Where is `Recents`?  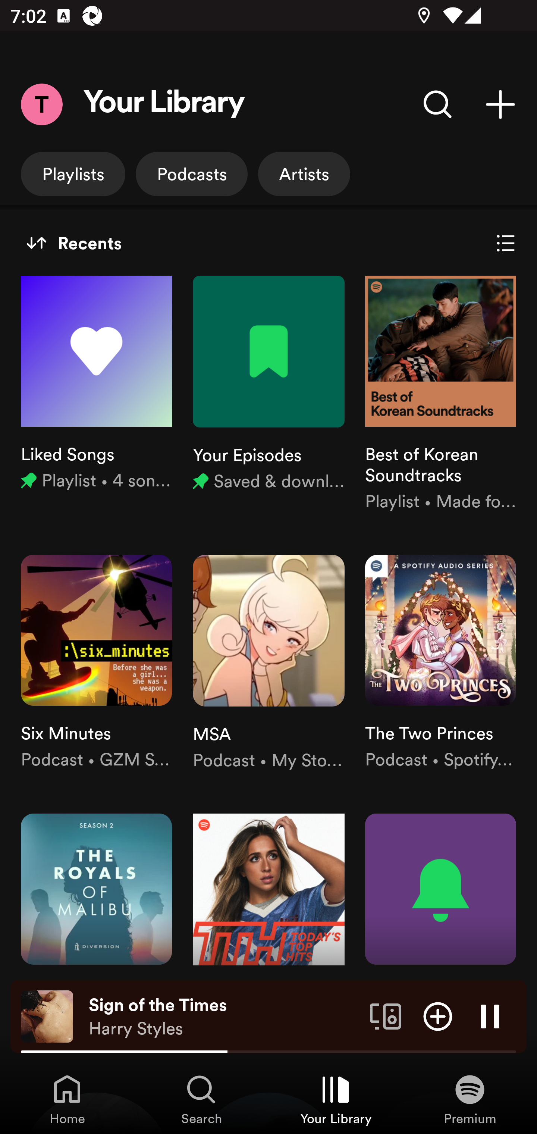 Recents is located at coordinates (74, 243).